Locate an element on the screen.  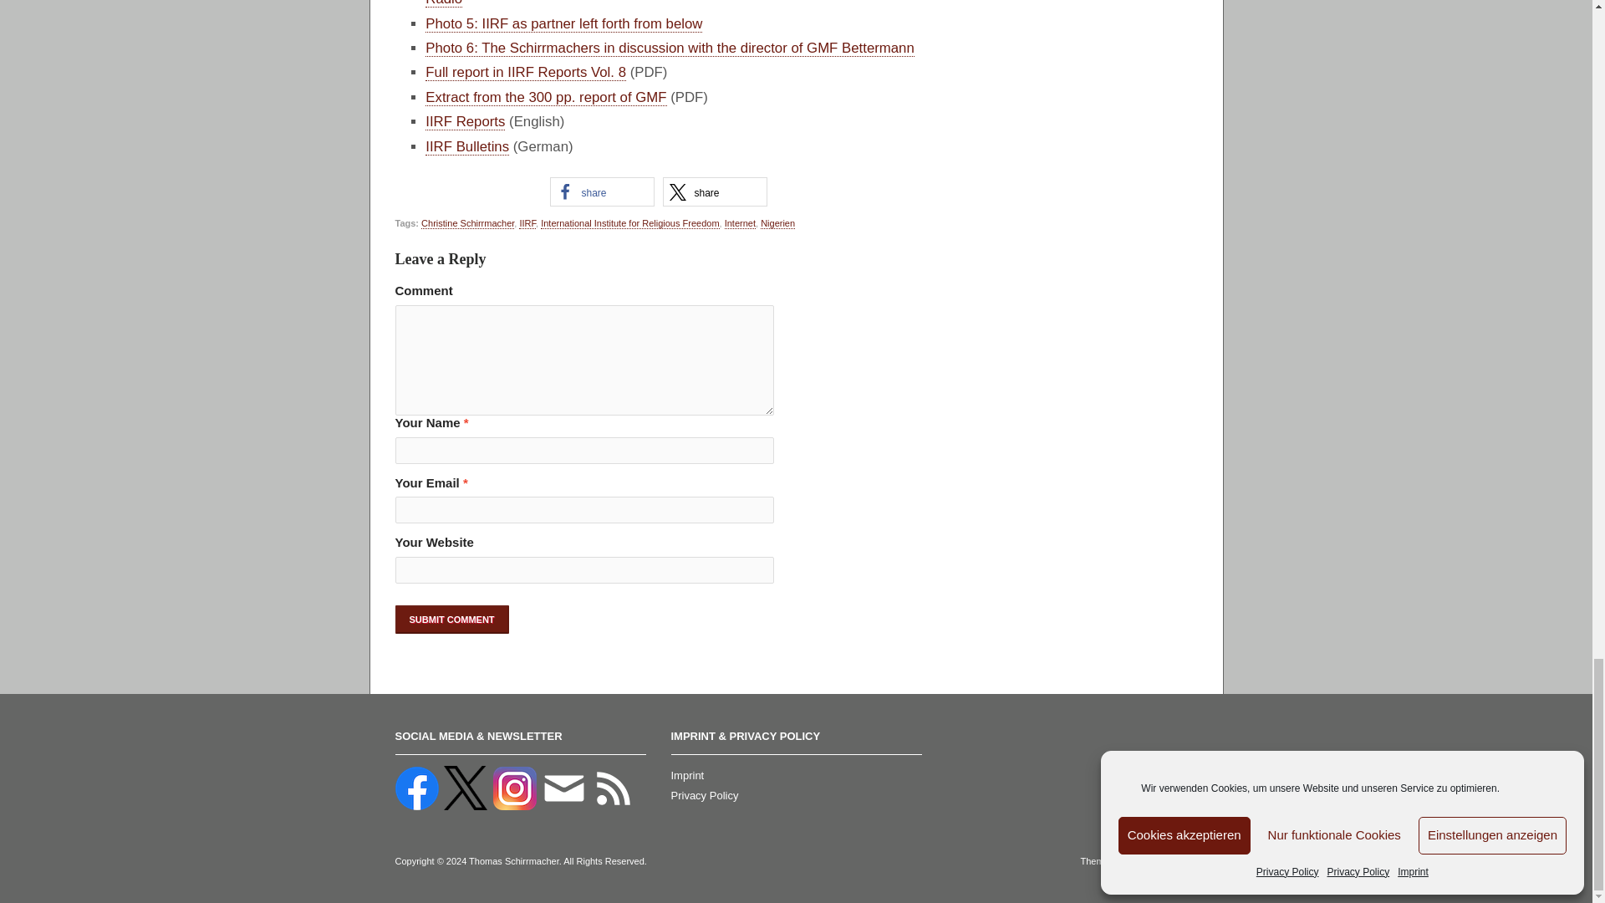
Photo 5 is located at coordinates (563, 23).